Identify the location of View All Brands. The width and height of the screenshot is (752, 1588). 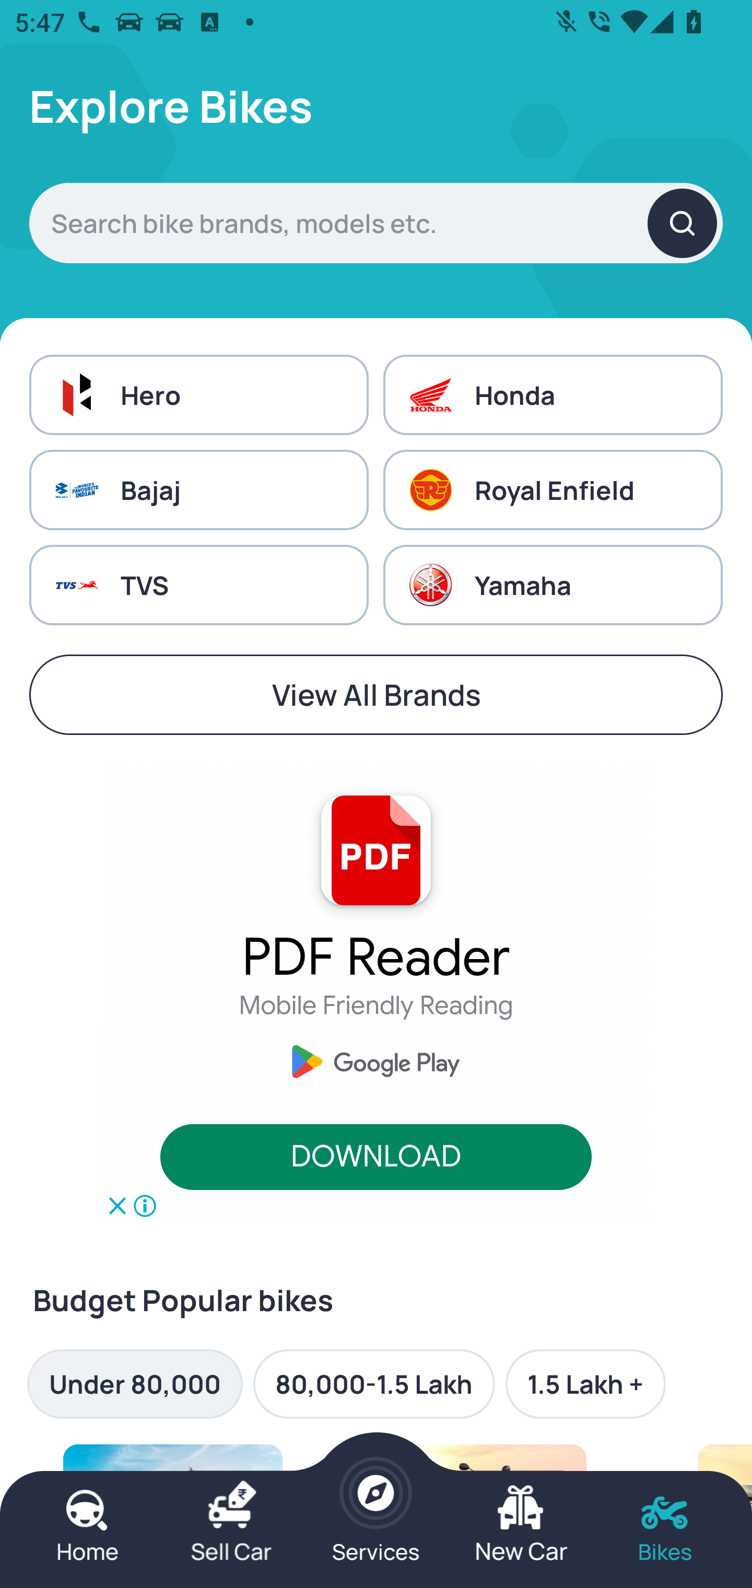
(376, 695).